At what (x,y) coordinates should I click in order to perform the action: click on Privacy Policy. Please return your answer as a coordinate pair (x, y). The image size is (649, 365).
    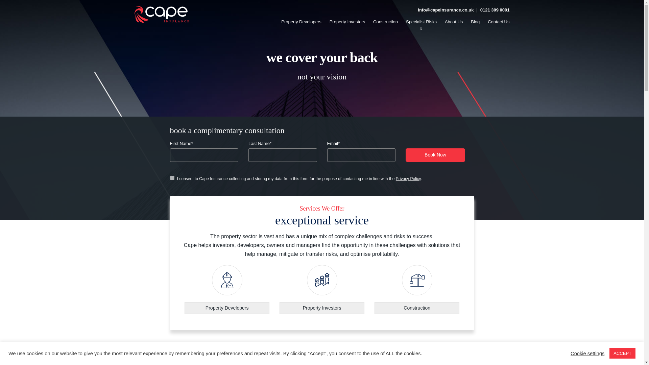
    Looking at the image, I should click on (408, 178).